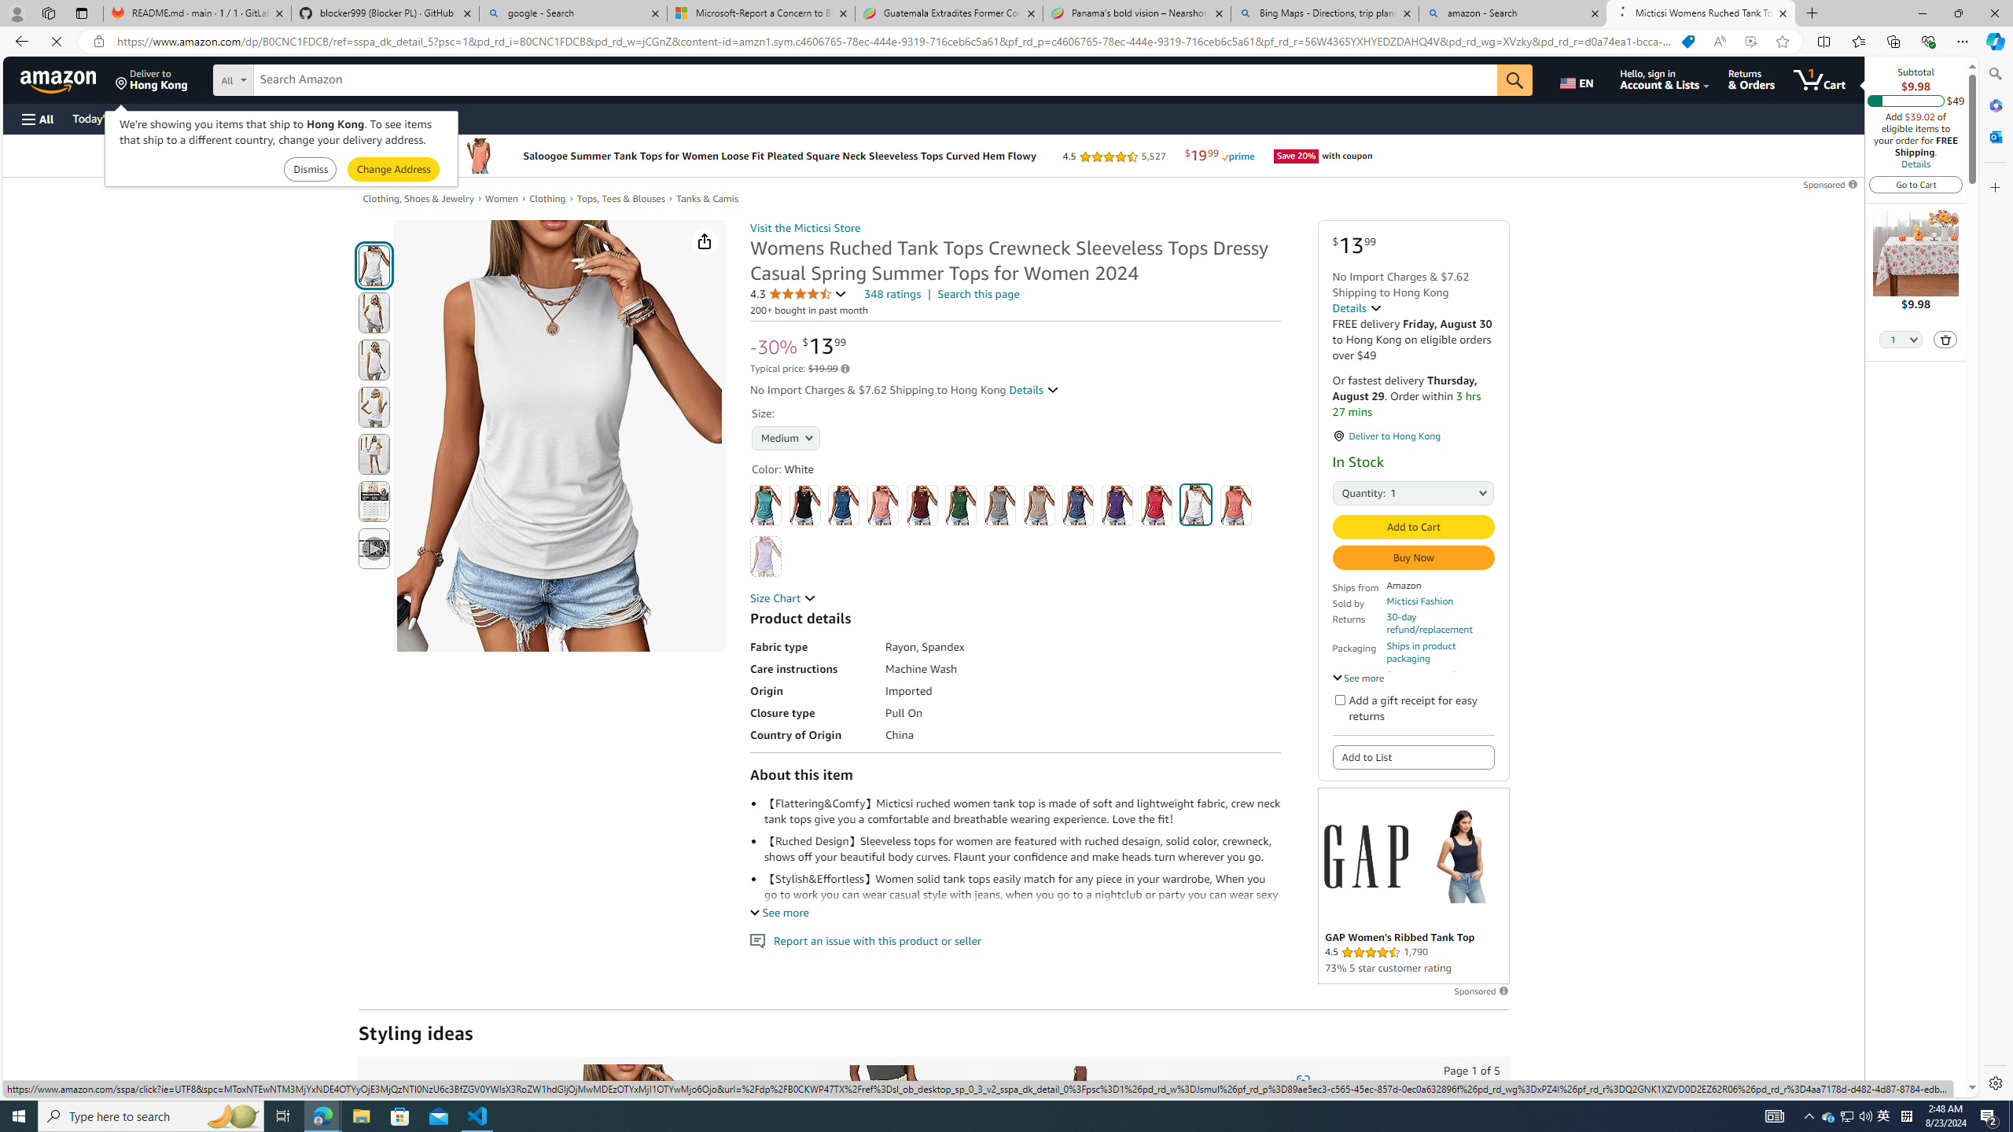  Describe the element at coordinates (708, 198) in the screenshot. I see `Tanks & Camis` at that location.